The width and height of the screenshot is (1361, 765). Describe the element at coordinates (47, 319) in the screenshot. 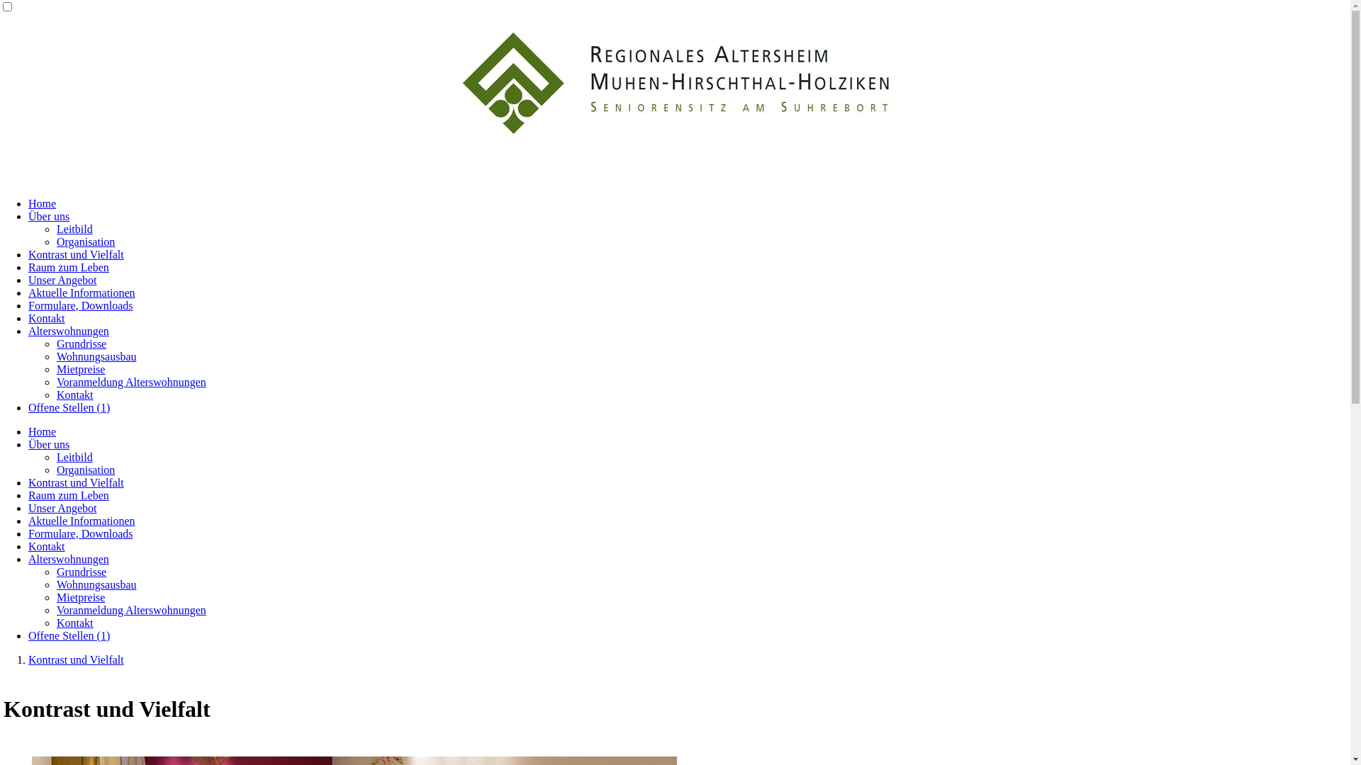

I see `Kontakt` at that location.